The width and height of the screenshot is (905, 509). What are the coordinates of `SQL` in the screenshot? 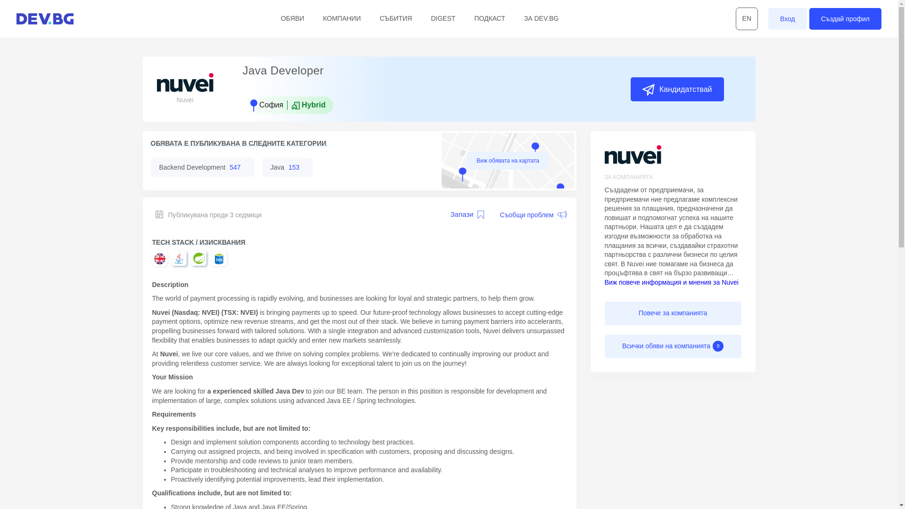 It's located at (219, 258).